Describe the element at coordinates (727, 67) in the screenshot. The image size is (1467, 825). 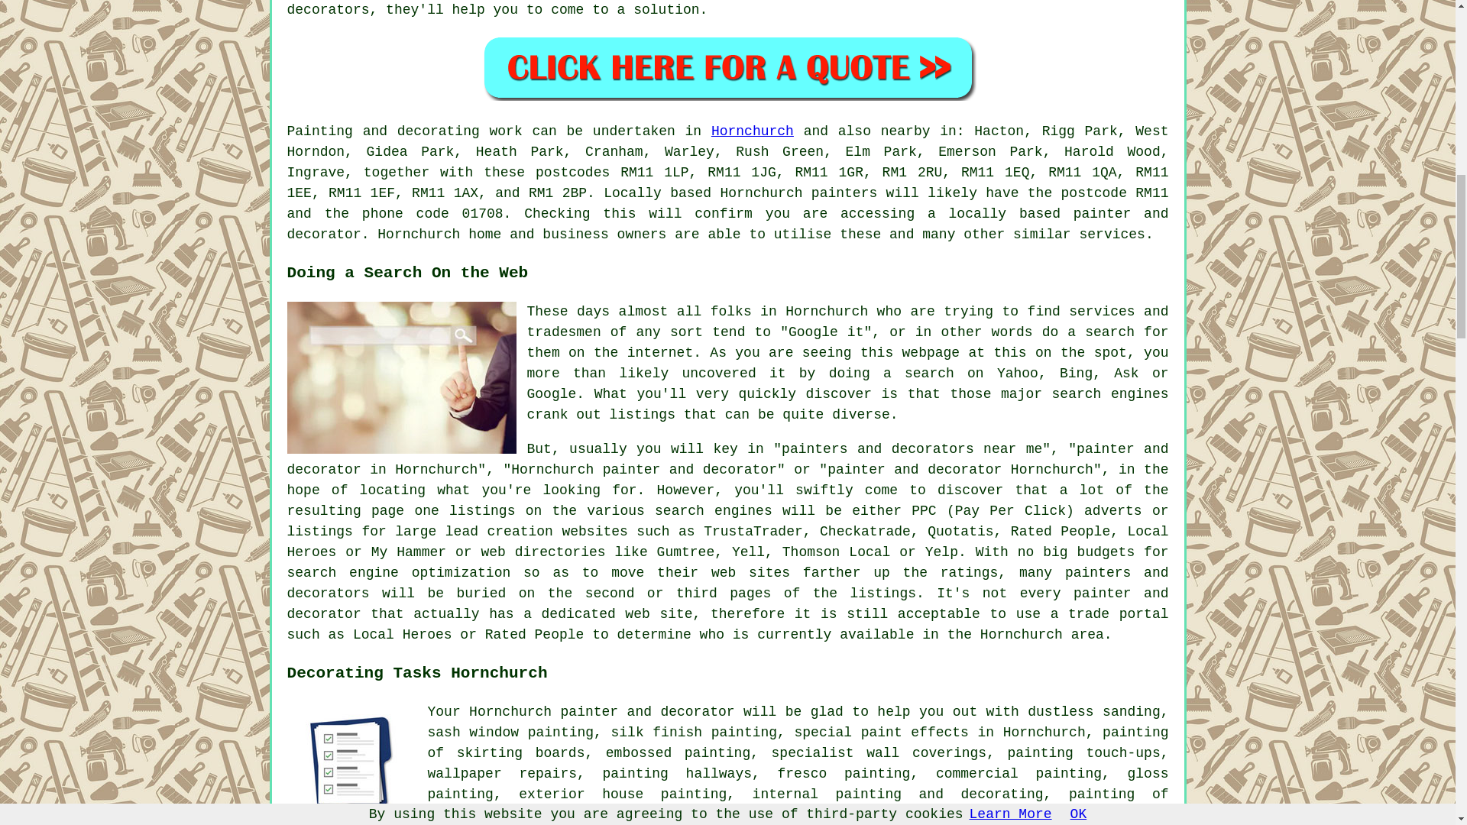
I see `Hornchurch Painter and Decorator Quotes` at that location.